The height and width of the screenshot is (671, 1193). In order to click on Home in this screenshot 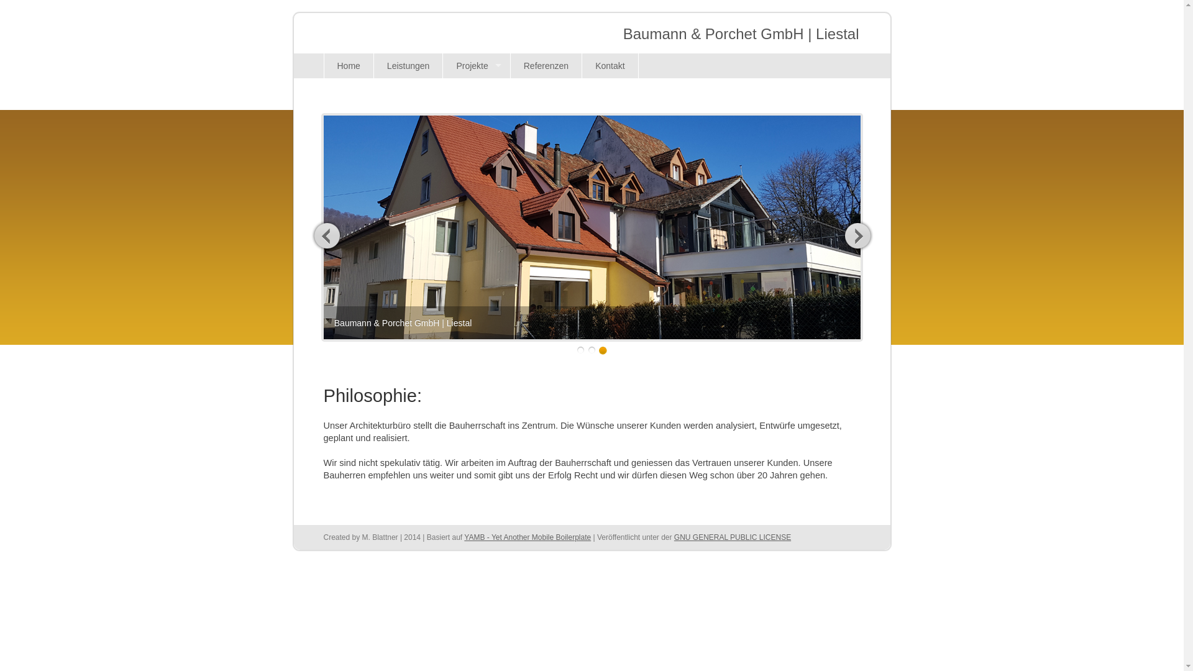, I will do `click(348, 66)`.